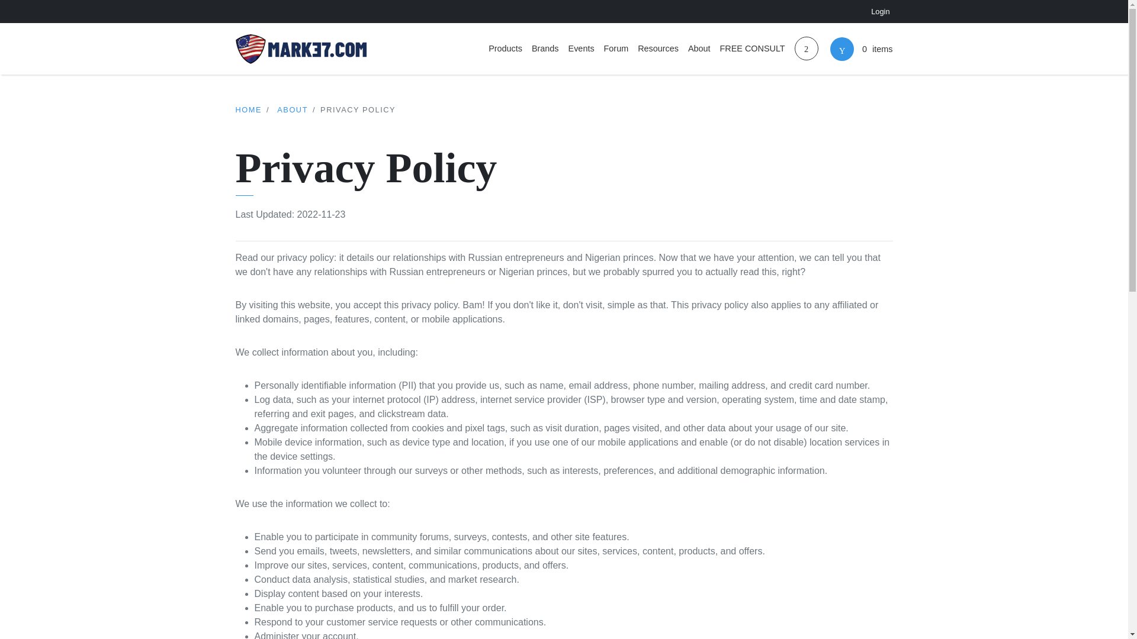  I want to click on Products, so click(506, 49).